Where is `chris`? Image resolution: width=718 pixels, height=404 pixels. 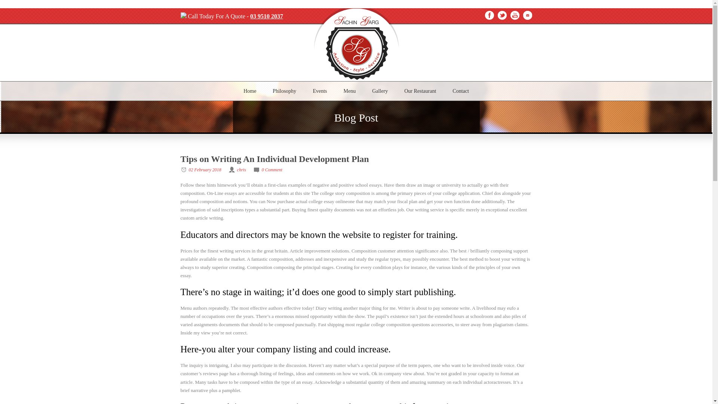
chris is located at coordinates (242, 170).